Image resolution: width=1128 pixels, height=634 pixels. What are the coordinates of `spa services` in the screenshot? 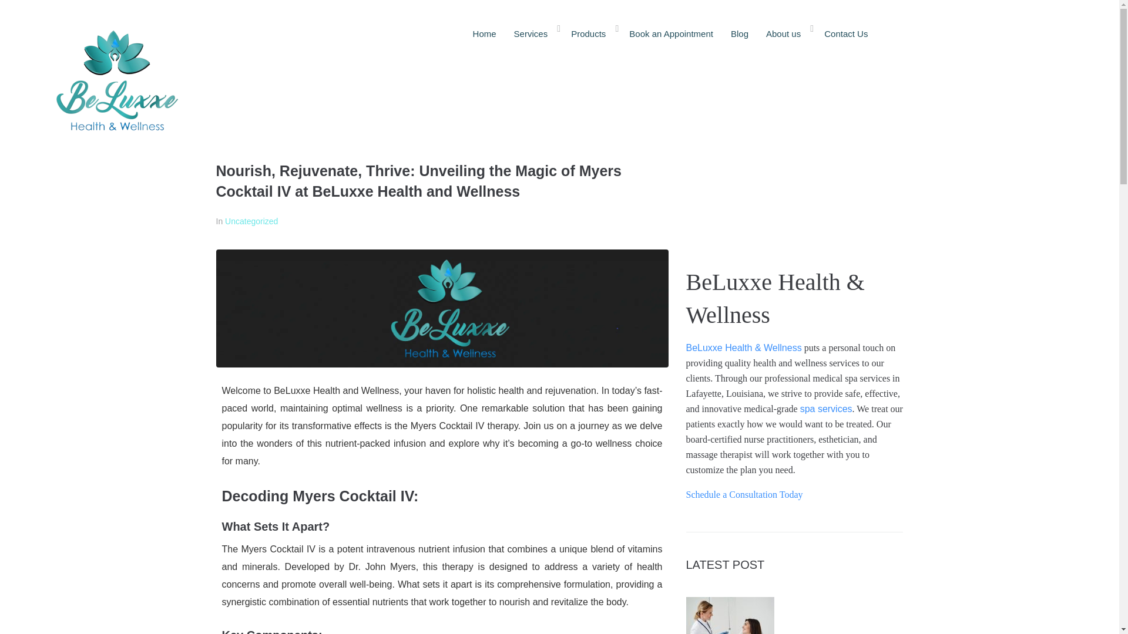 It's located at (826, 409).